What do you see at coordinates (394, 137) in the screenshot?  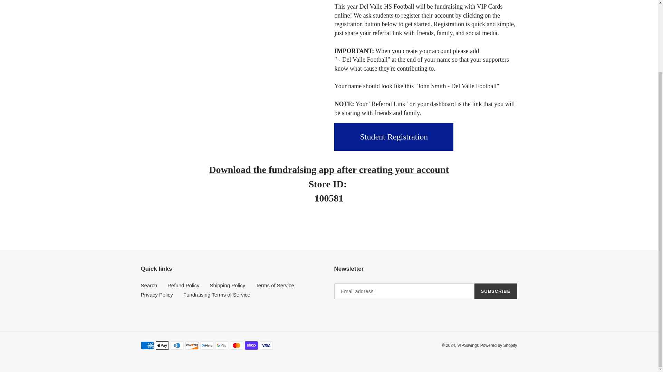 I see `Student Registration` at bounding box center [394, 137].